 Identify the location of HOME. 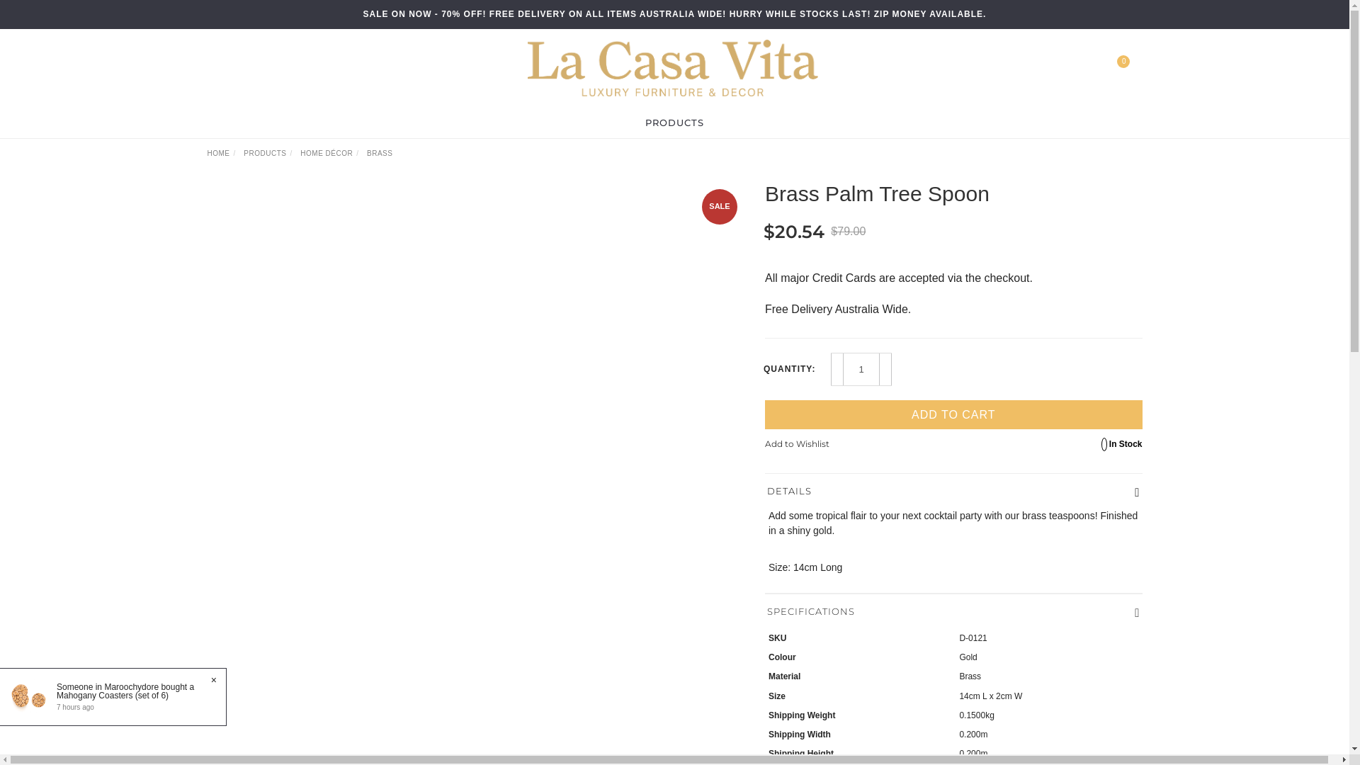
(218, 153).